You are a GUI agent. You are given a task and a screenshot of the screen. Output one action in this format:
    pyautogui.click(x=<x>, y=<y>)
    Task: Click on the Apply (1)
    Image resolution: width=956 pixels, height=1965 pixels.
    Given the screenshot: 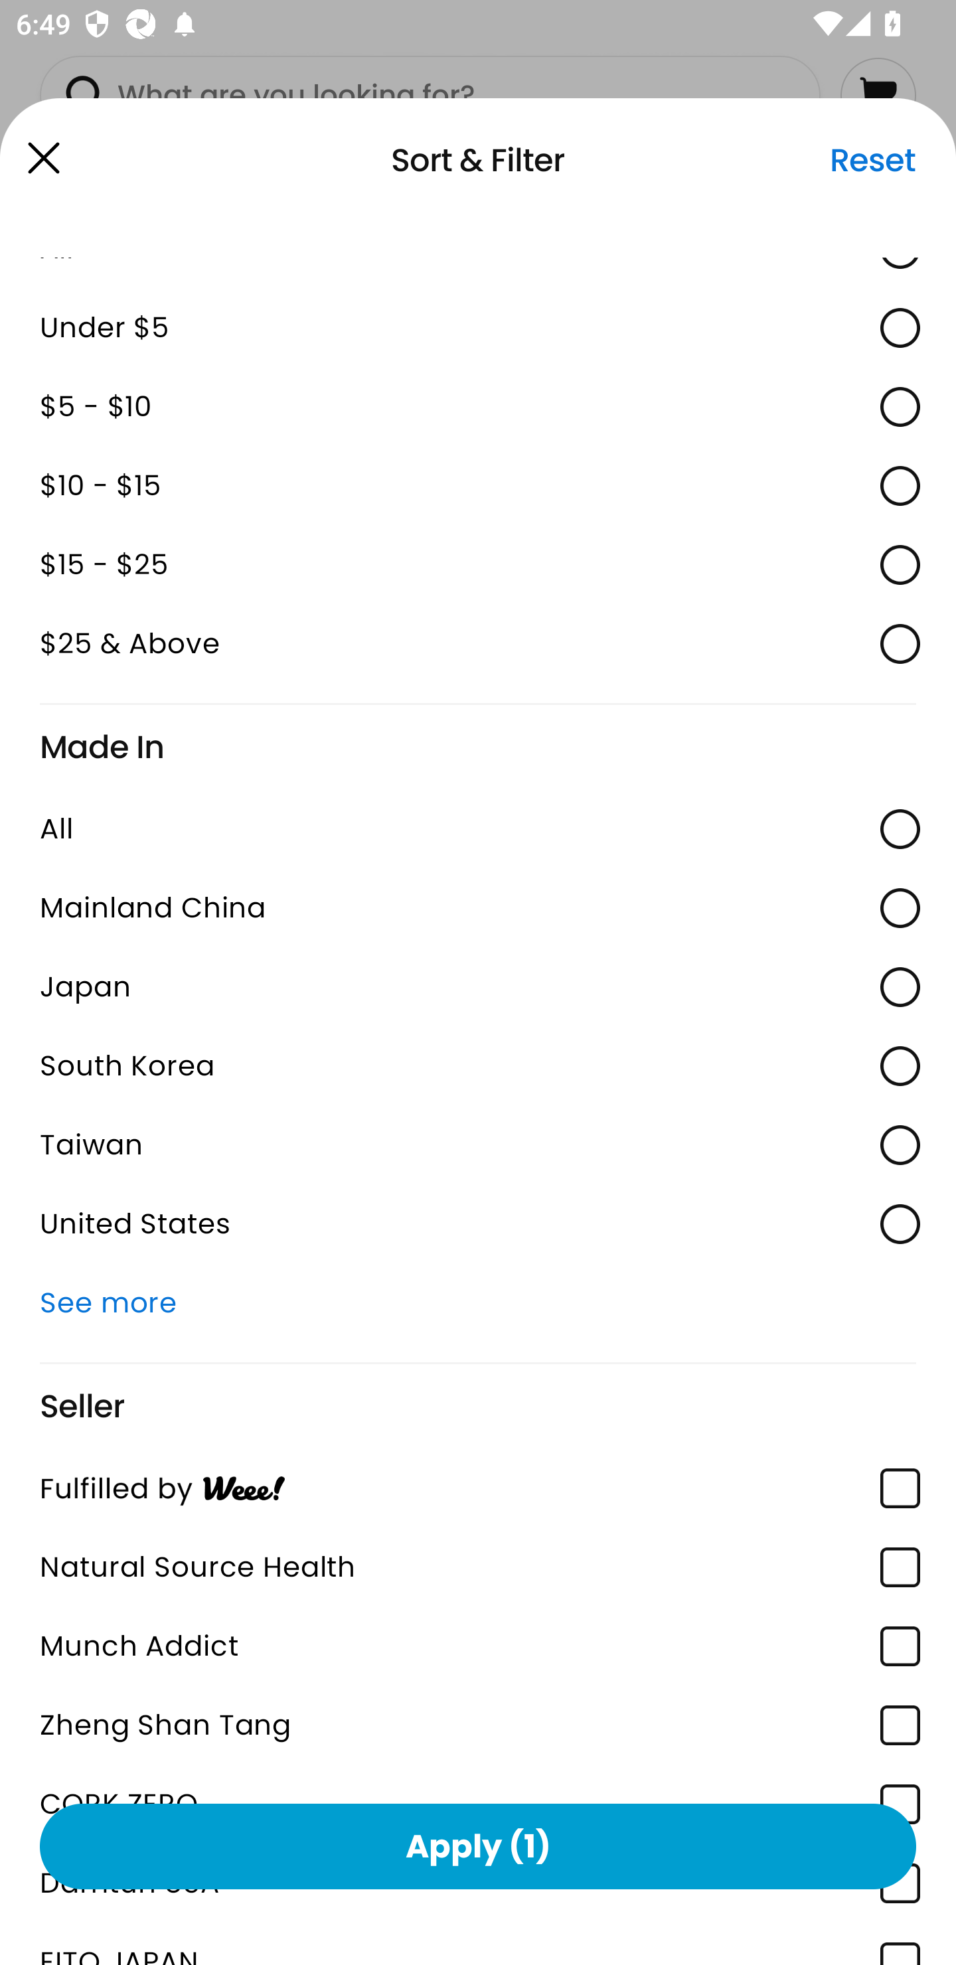 What is the action you would take?
    pyautogui.click(x=478, y=1846)
    